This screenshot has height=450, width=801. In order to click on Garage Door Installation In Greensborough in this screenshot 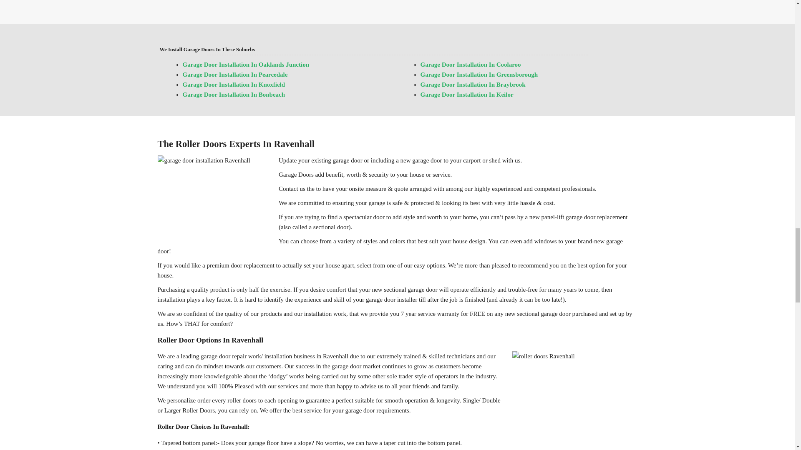, I will do `click(479, 74)`.